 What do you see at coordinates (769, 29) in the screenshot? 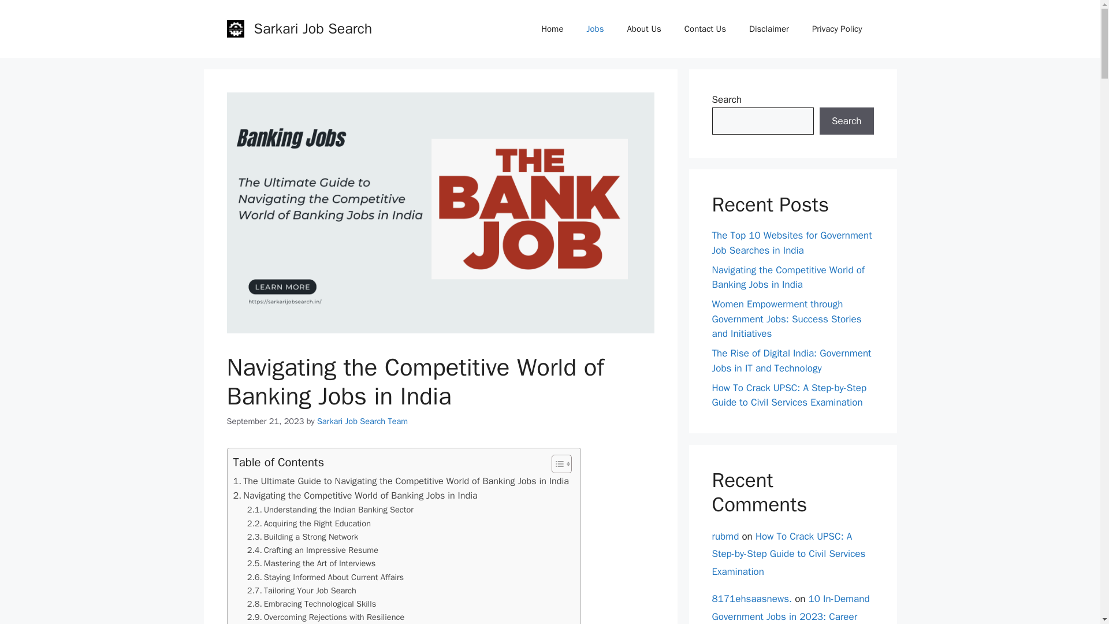
I see `Disclaimer` at bounding box center [769, 29].